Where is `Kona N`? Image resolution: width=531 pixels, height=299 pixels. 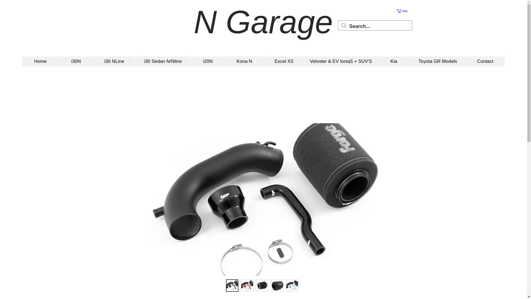 Kona N is located at coordinates (244, 61).